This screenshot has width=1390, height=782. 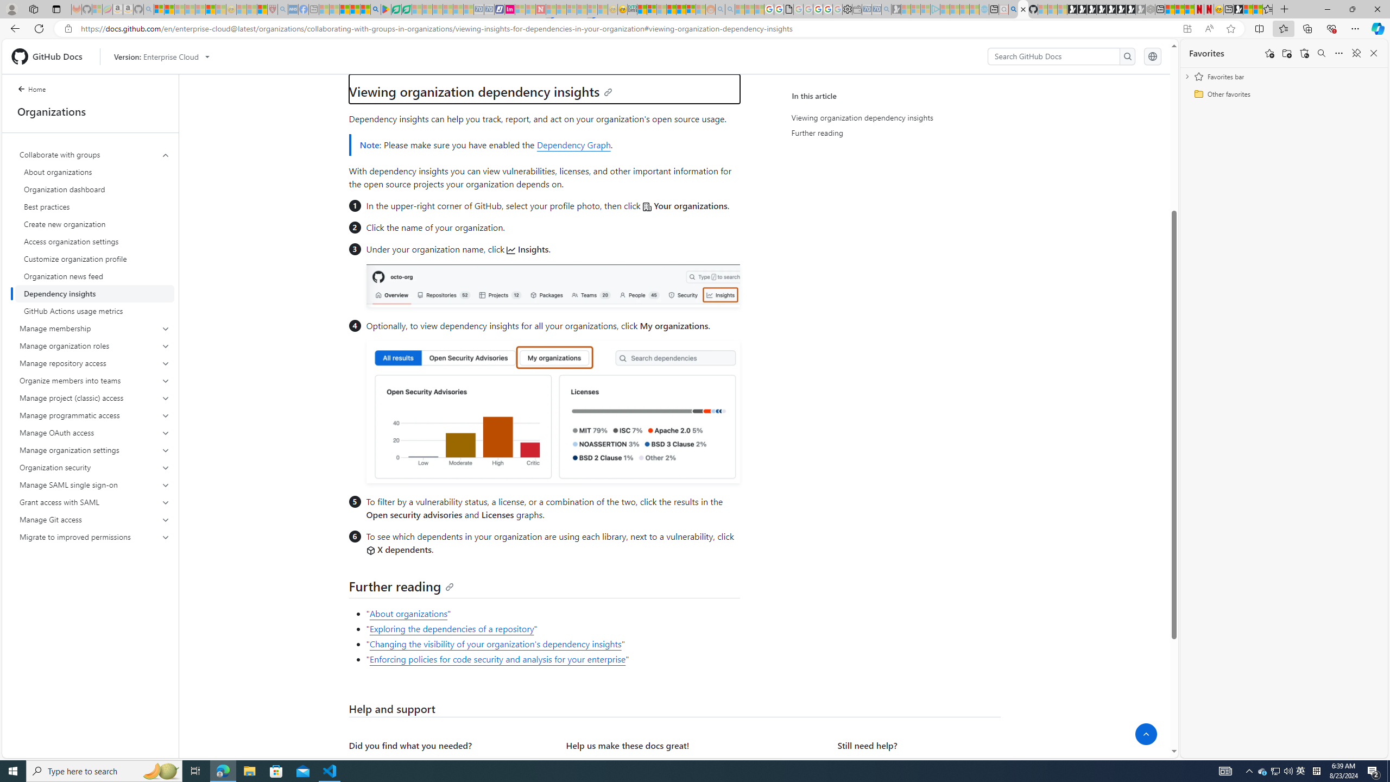 What do you see at coordinates (386, 9) in the screenshot?
I see `Bluey: Let's Play! - Apps on Google Play` at bounding box center [386, 9].